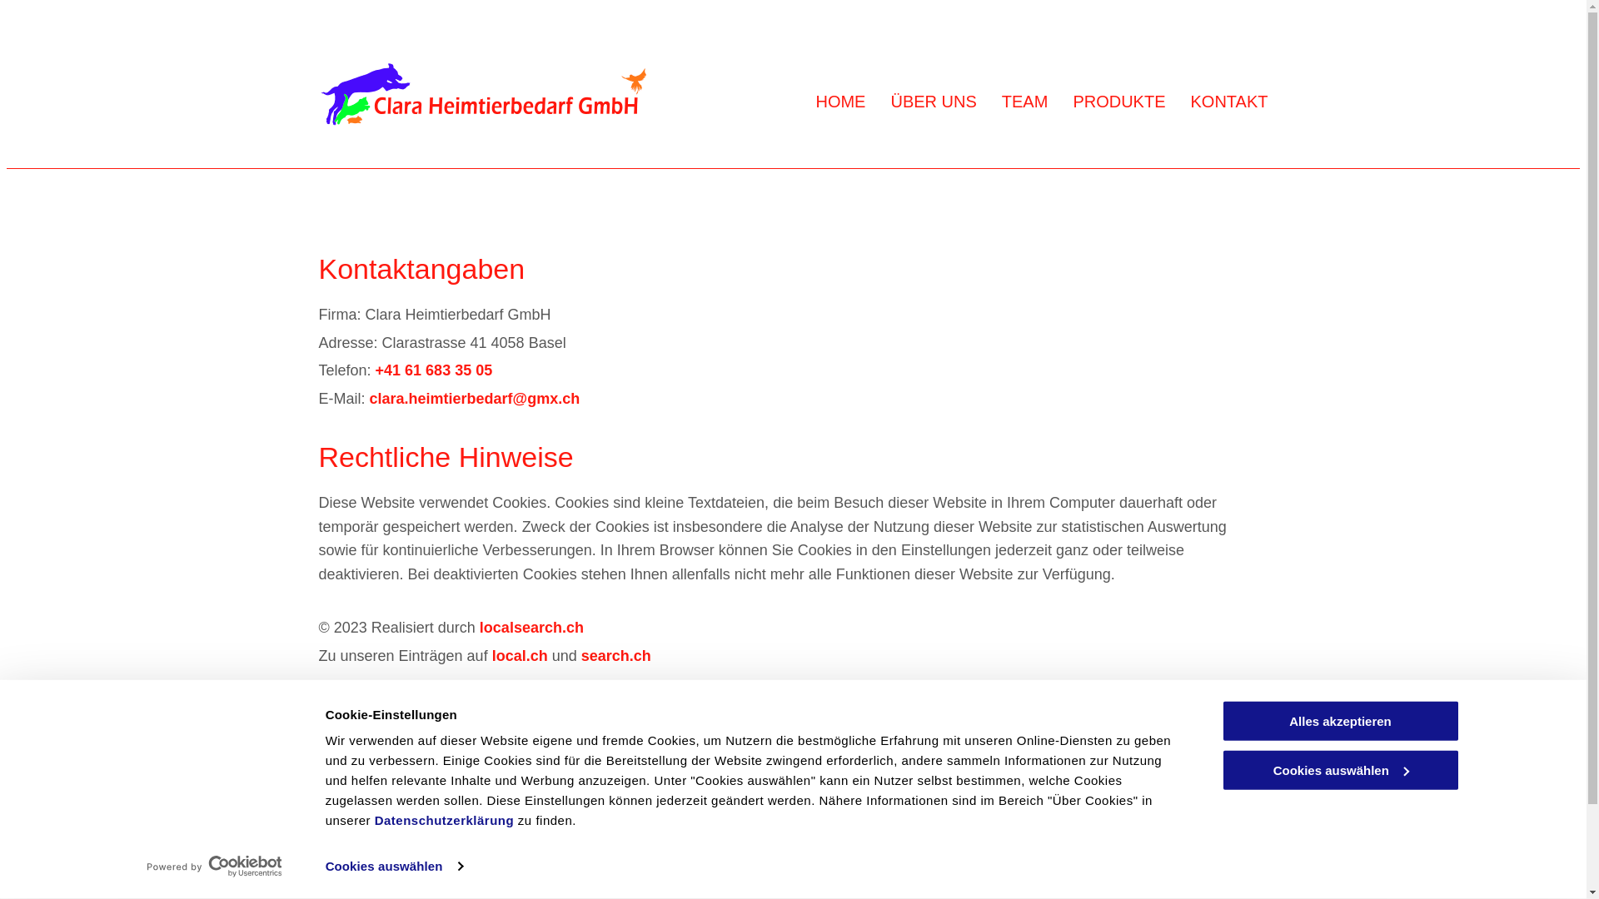 This screenshot has height=899, width=1599. What do you see at coordinates (520, 656) in the screenshot?
I see `local.ch` at bounding box center [520, 656].